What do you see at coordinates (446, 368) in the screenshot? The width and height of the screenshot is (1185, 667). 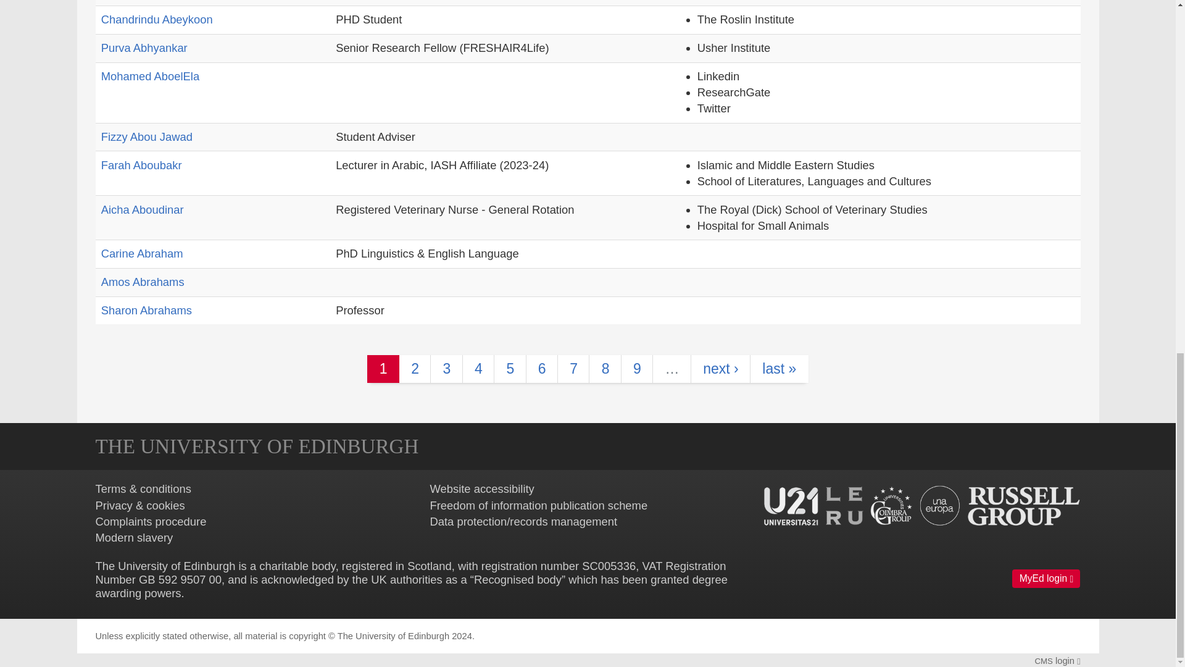 I see `Go to page 3` at bounding box center [446, 368].